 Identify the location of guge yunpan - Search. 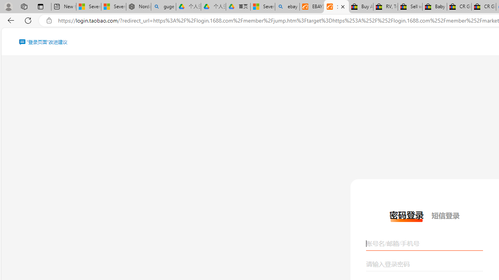
(163, 7).